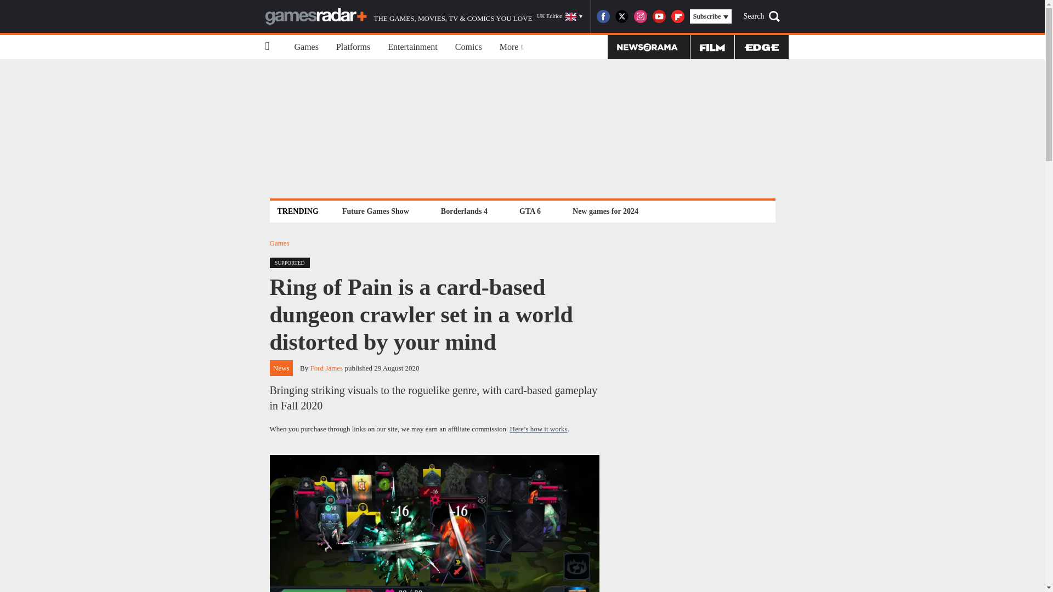 The height and width of the screenshot is (592, 1053). What do you see at coordinates (605, 211) in the screenshot?
I see `New games for 2024` at bounding box center [605, 211].